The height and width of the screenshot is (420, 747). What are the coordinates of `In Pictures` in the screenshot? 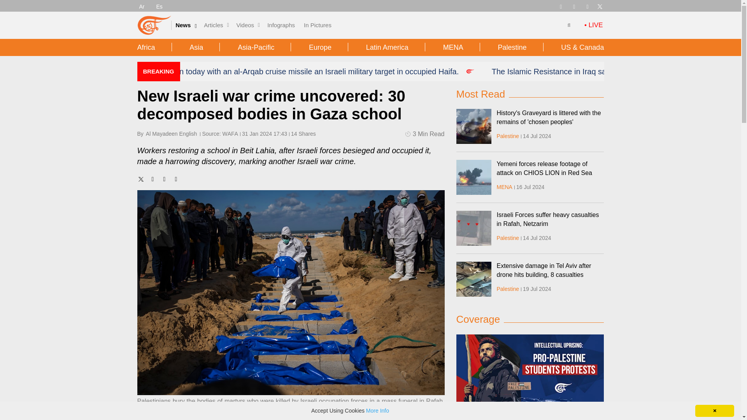 It's located at (317, 25).